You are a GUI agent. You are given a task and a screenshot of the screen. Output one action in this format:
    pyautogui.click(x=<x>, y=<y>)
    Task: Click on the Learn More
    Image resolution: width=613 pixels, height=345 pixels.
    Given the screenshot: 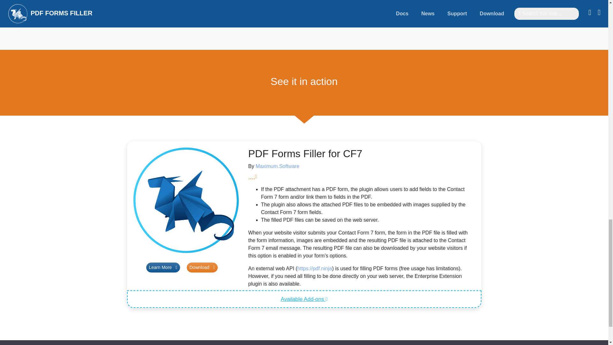 What is the action you would take?
    pyautogui.click(x=163, y=267)
    